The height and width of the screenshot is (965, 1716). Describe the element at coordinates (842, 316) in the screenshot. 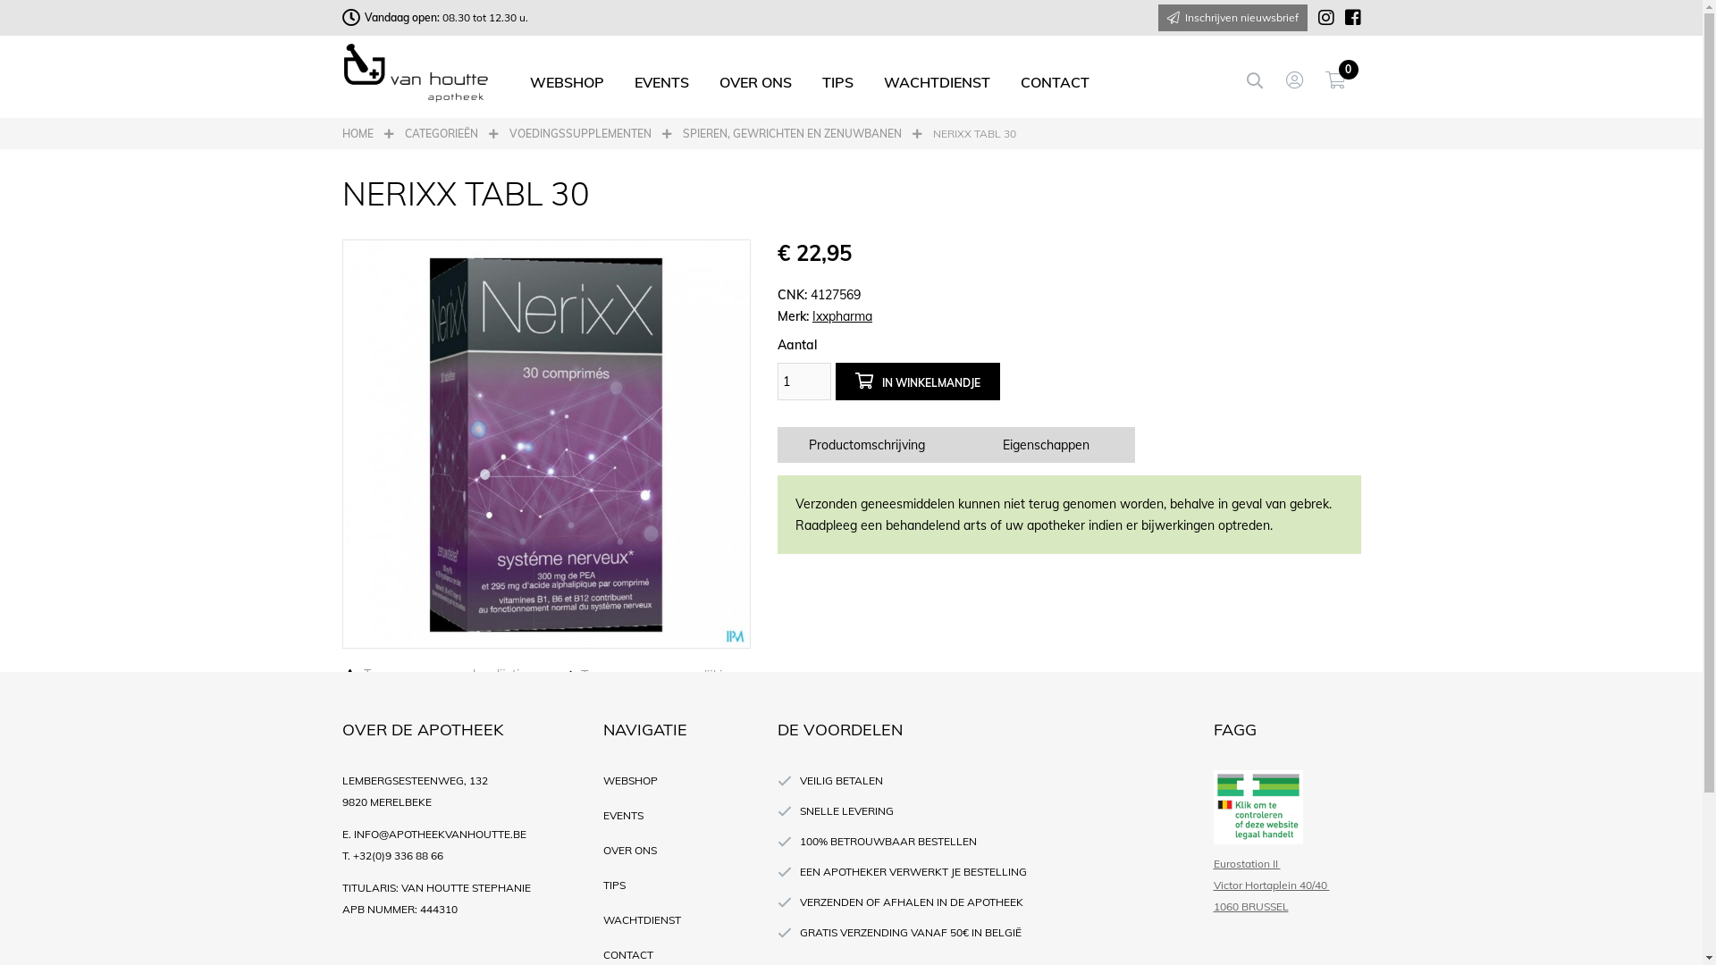

I see `Ixxpharma` at that location.